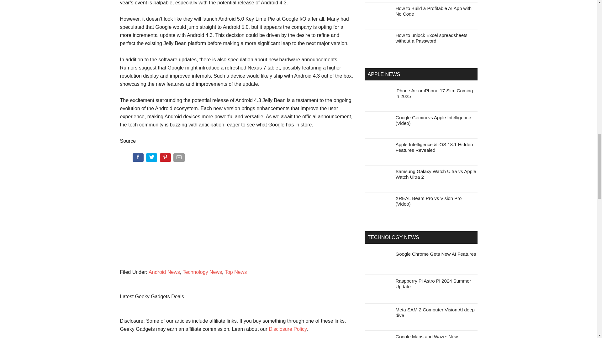 This screenshot has width=602, height=338. Describe the element at coordinates (203, 272) in the screenshot. I see `Technology News` at that location.